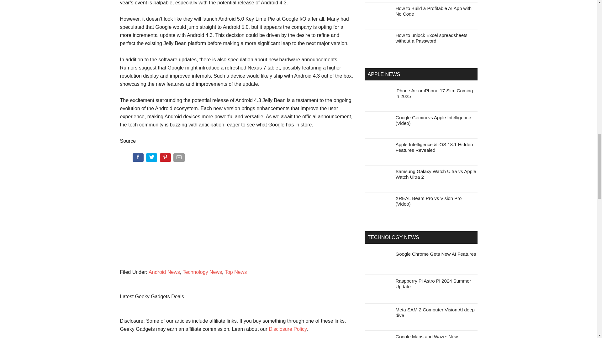 This screenshot has width=602, height=338. Describe the element at coordinates (203, 272) in the screenshot. I see `Technology News` at that location.